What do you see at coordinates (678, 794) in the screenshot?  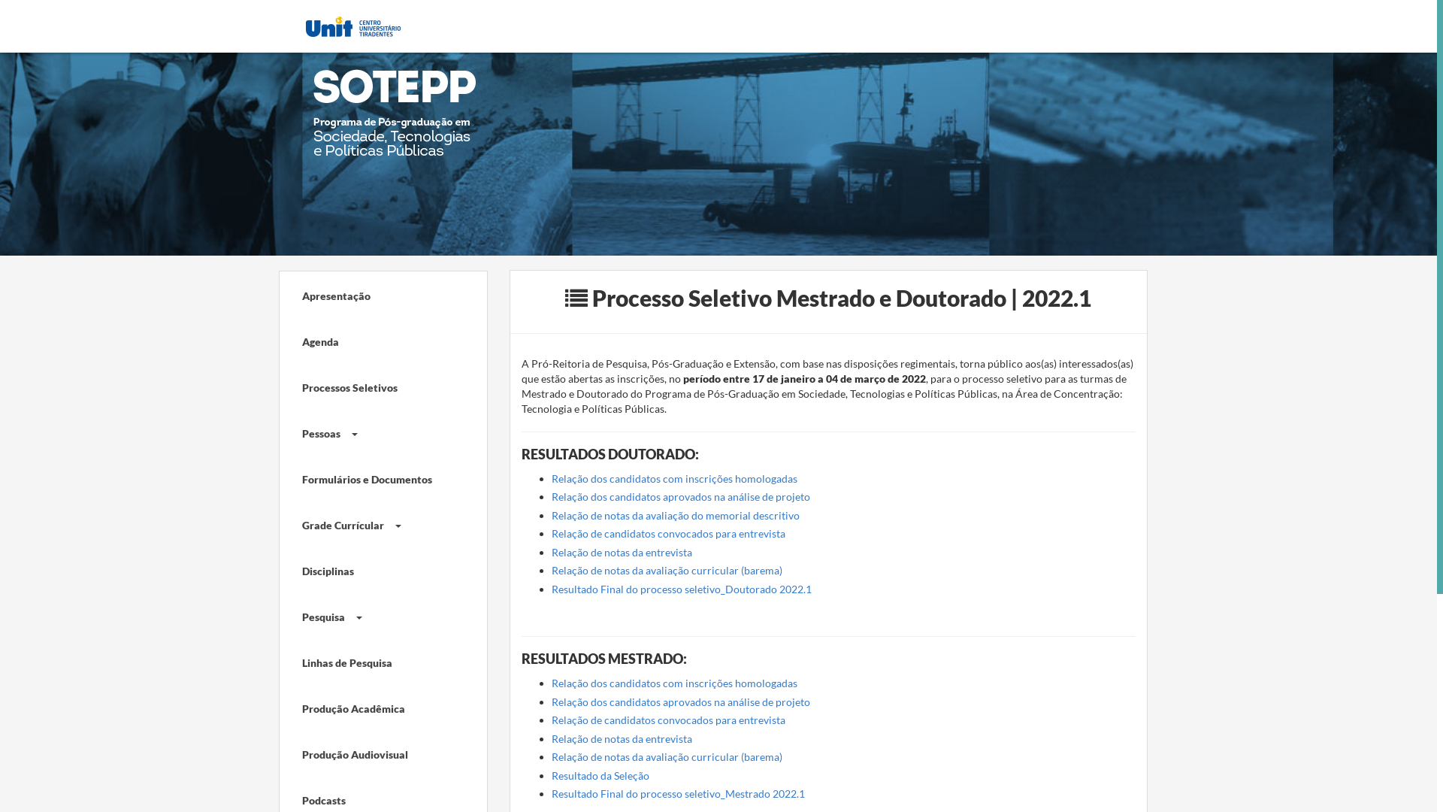 I see `Resultado Final do processo seletivo_Mestrado 2022.1` at bounding box center [678, 794].